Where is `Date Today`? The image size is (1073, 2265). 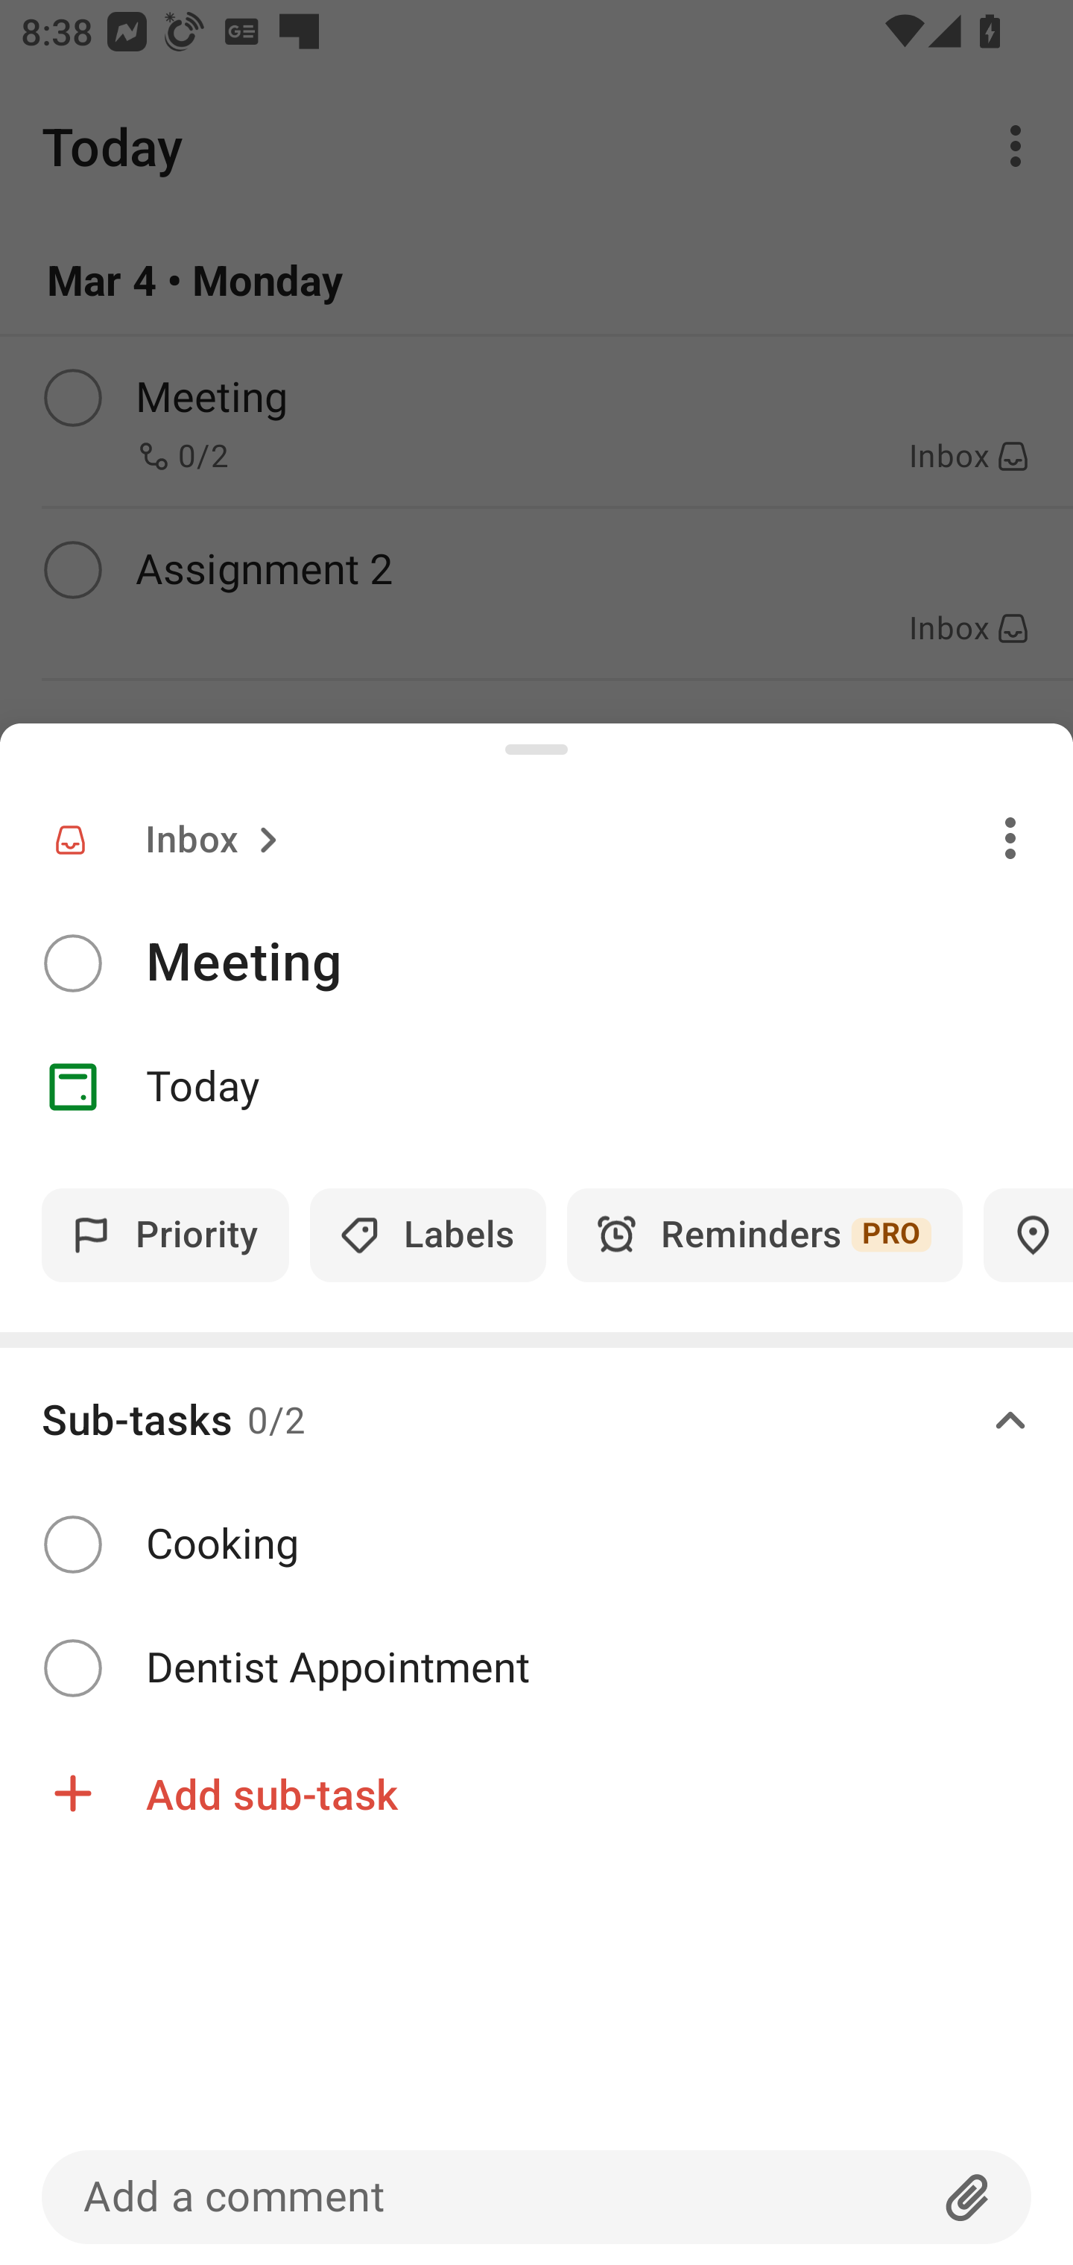
Date Today is located at coordinates (536, 1087).